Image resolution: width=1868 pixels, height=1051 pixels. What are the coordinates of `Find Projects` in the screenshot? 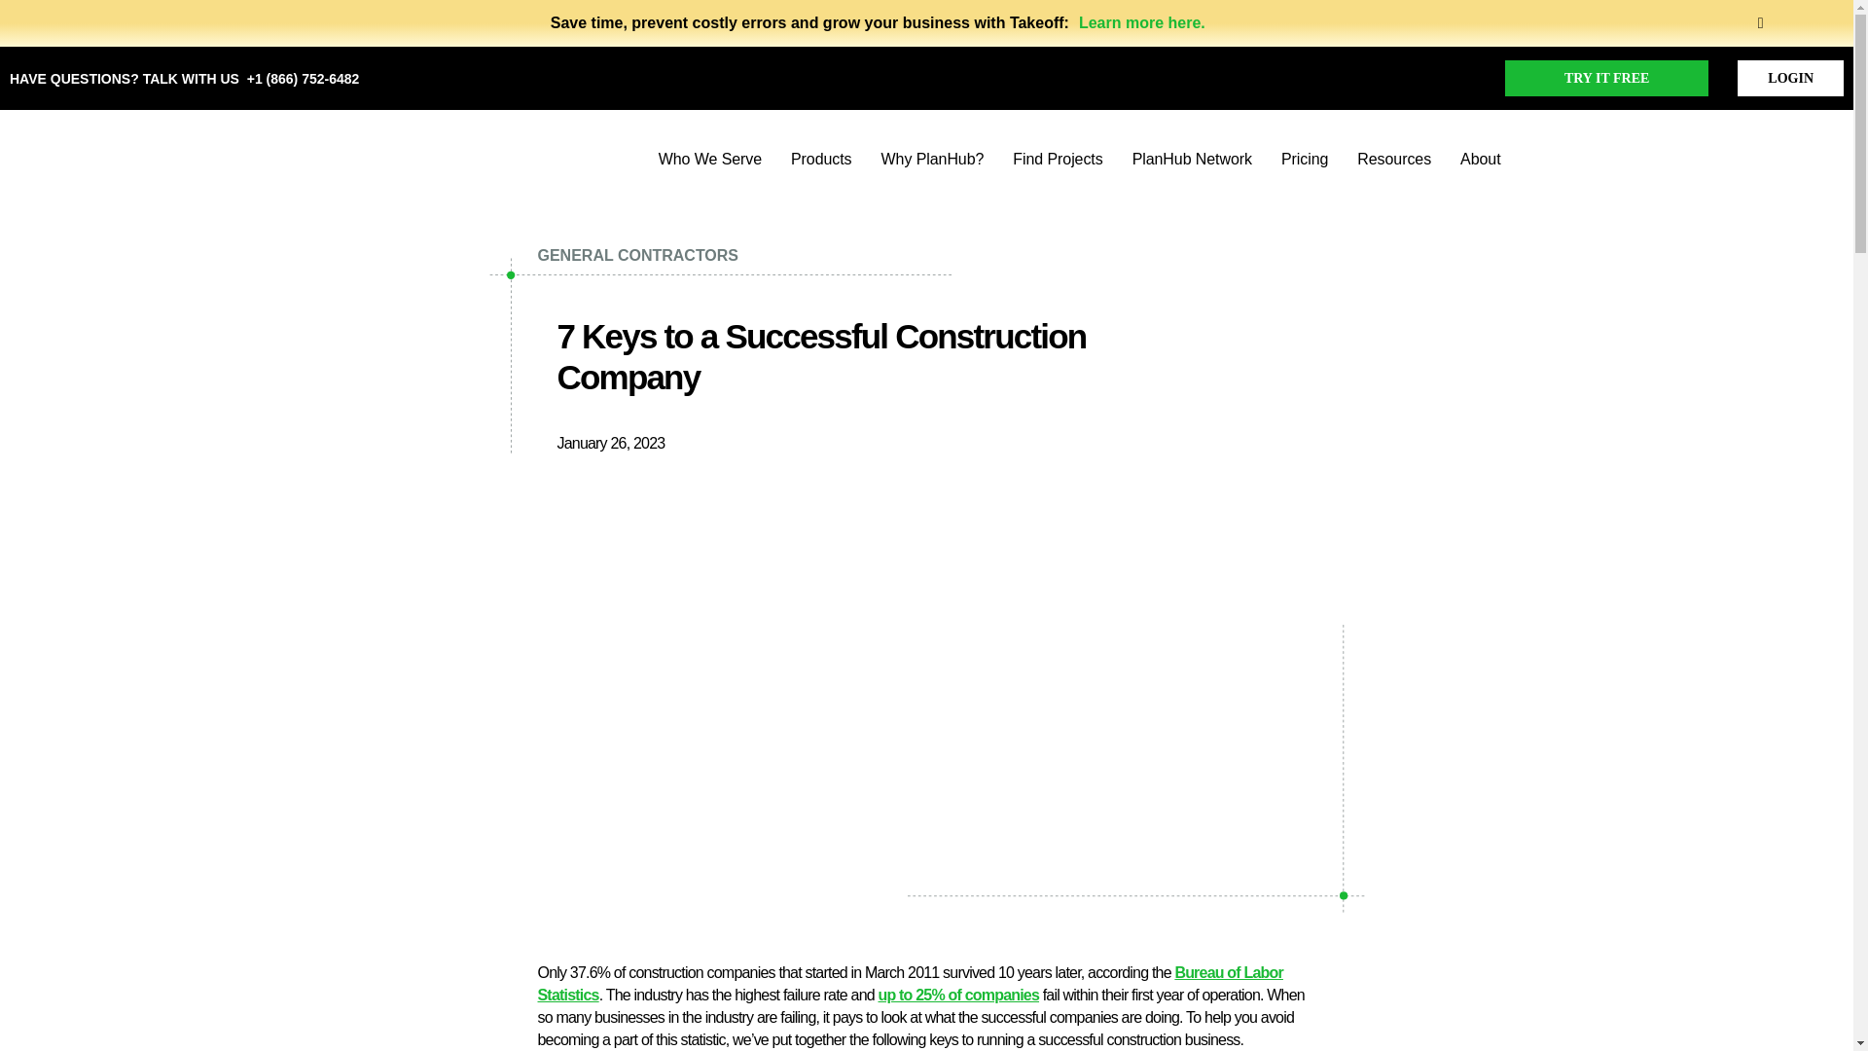 It's located at (1057, 160).